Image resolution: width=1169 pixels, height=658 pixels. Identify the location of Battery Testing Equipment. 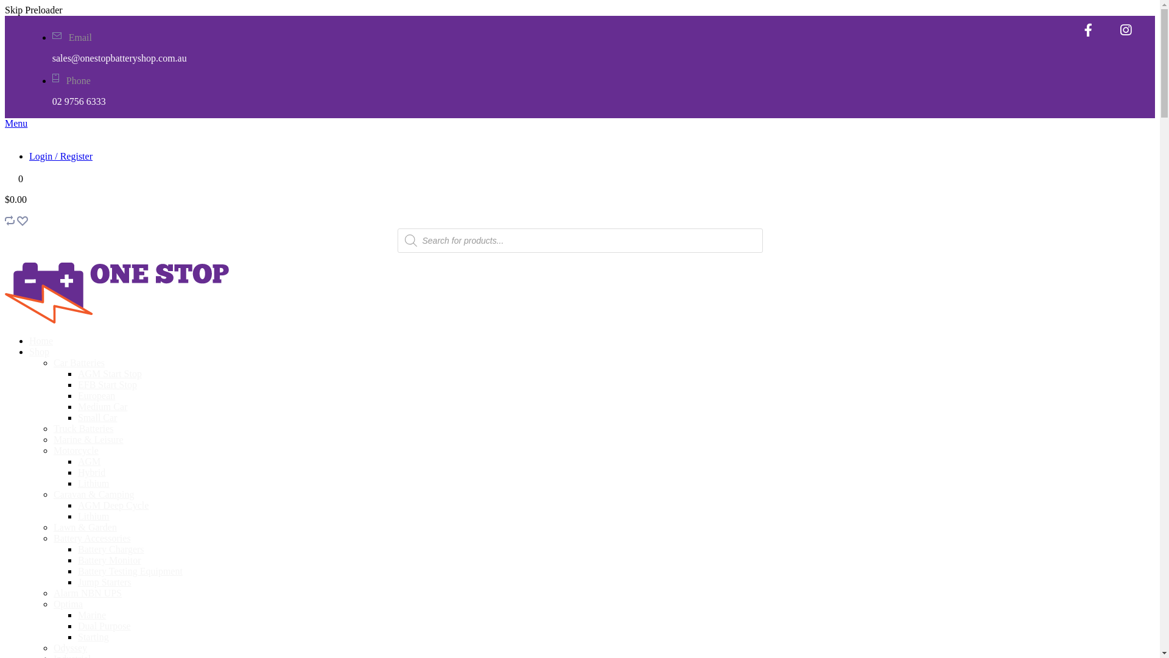
(130, 571).